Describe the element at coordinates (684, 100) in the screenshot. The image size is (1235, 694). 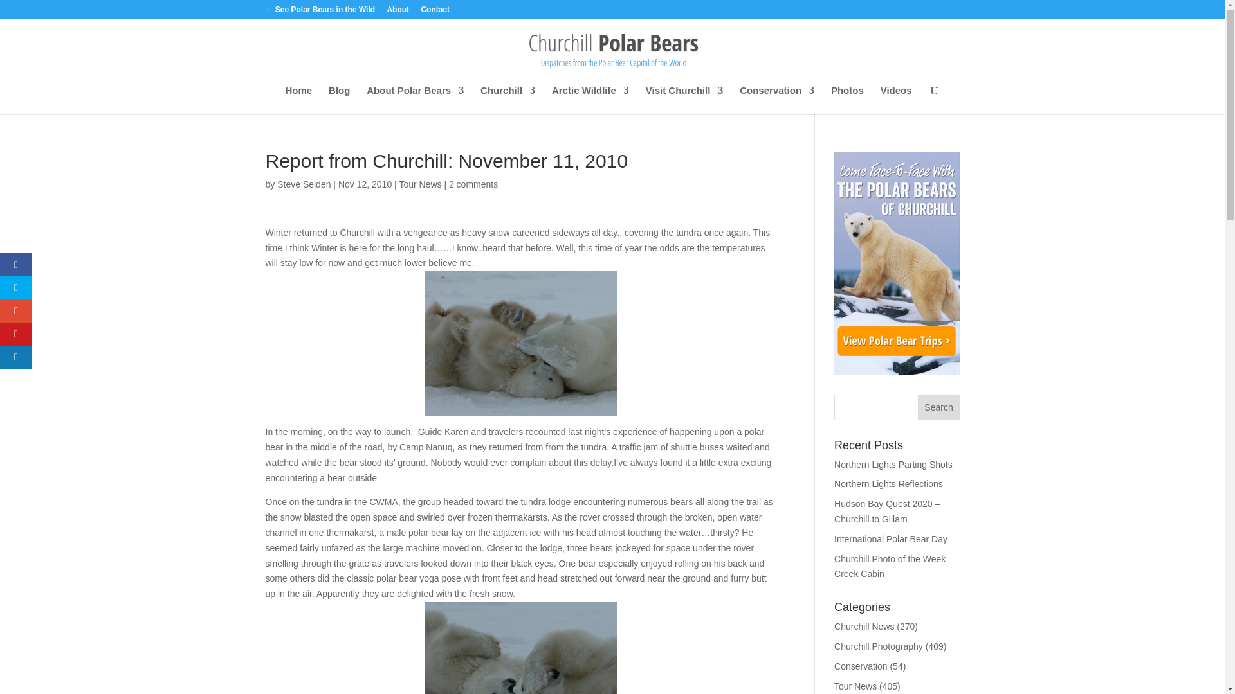
I see `Visit Churchill` at that location.